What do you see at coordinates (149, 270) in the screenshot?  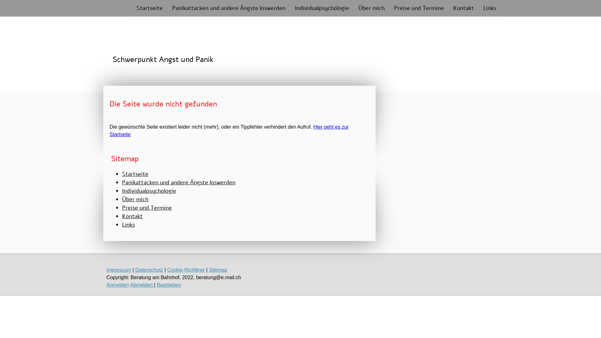 I see `Datenschutz` at bounding box center [149, 270].